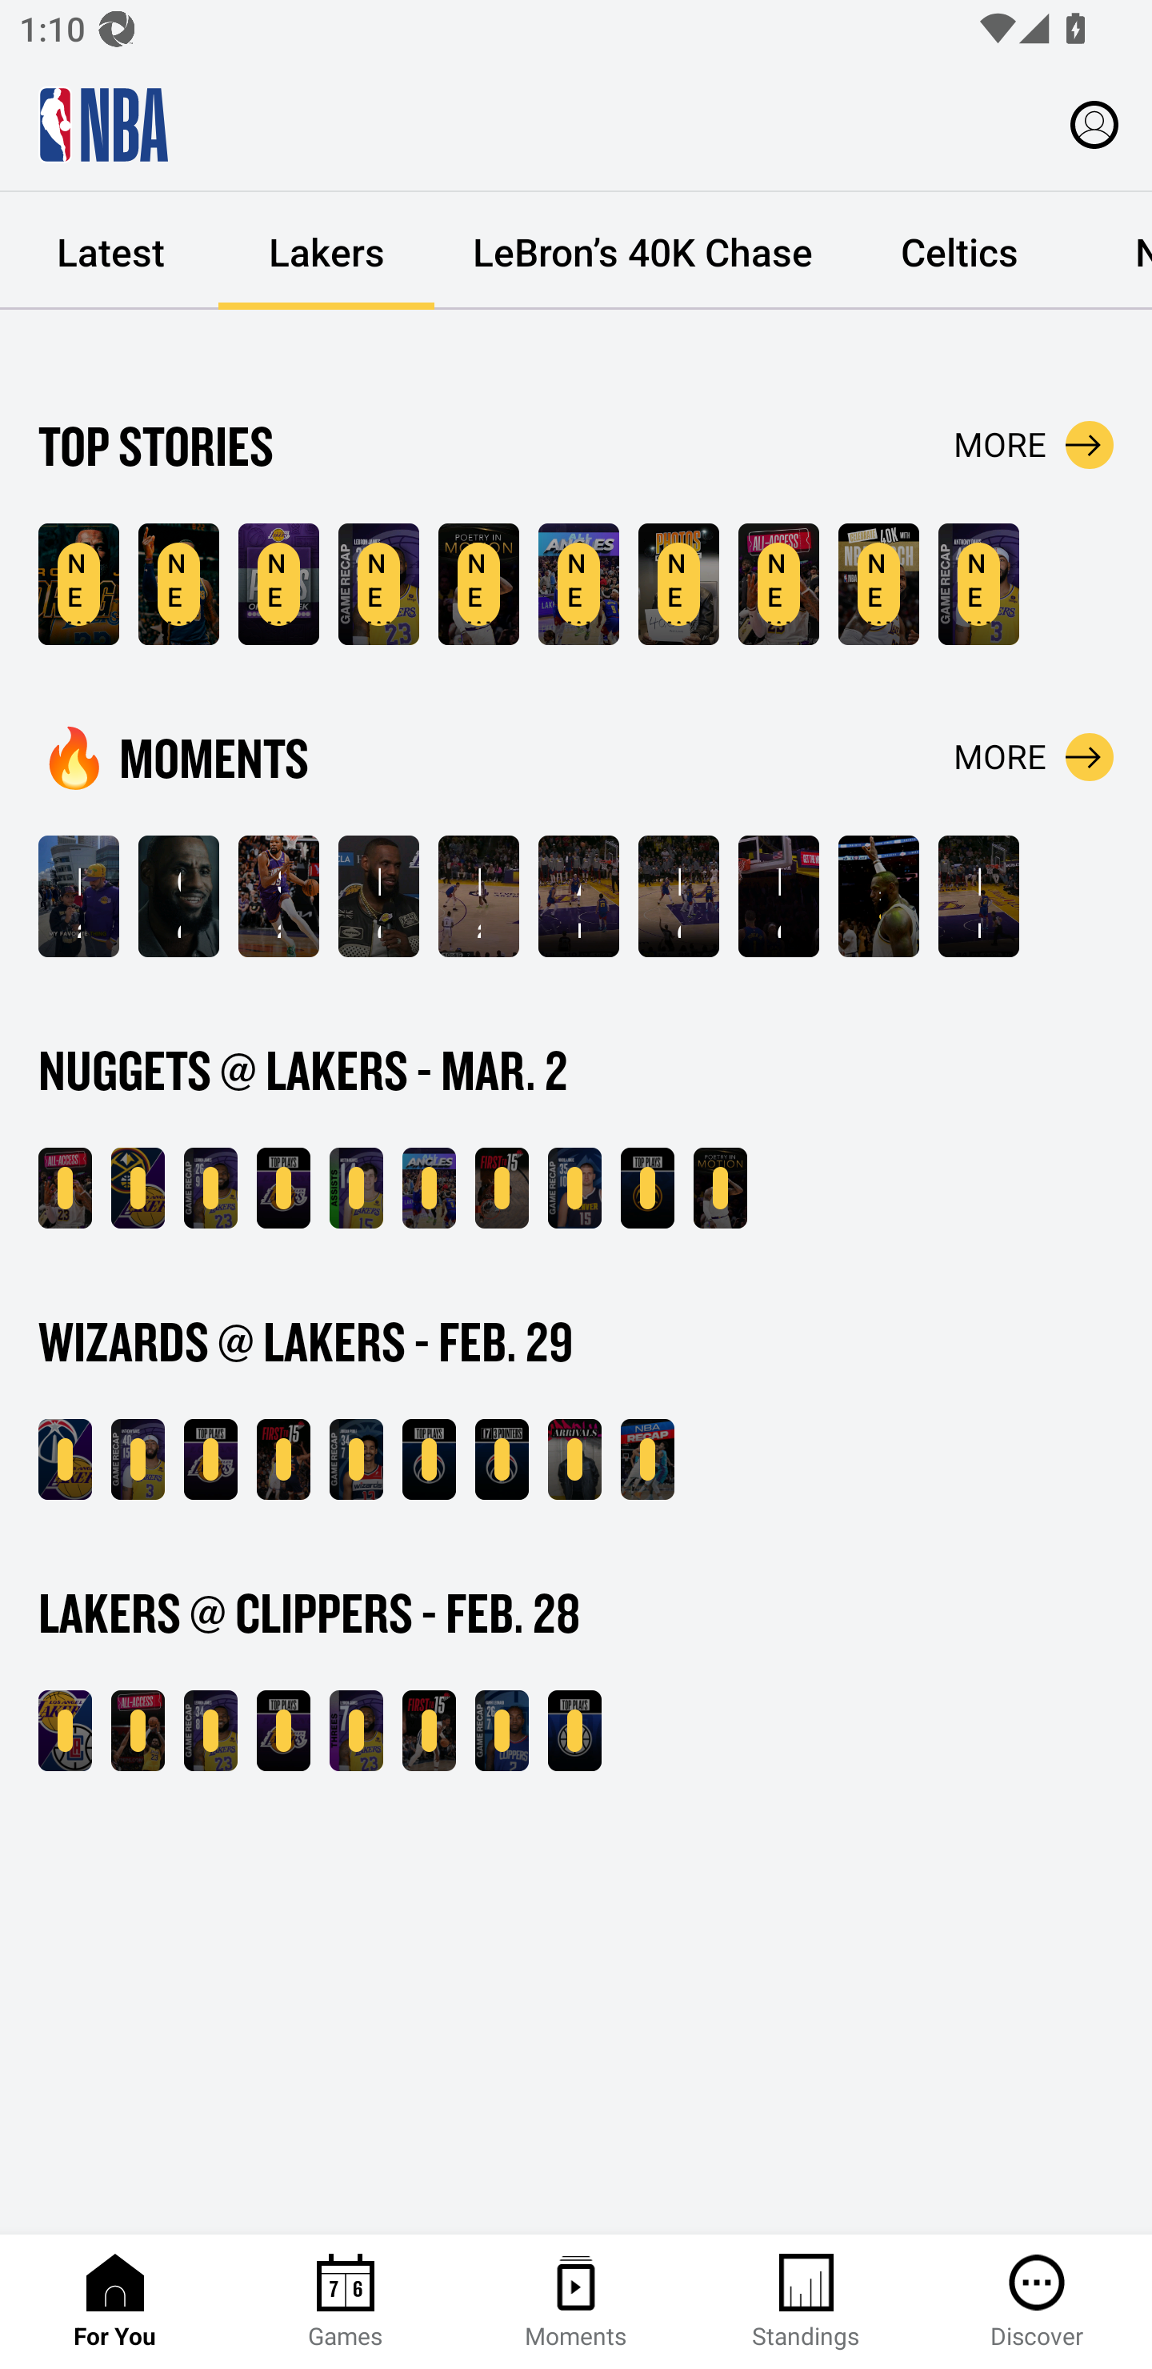  What do you see at coordinates (379, 584) in the screenshot?
I see `NEW Highlights From LeBron James' 26-Point Game` at bounding box center [379, 584].